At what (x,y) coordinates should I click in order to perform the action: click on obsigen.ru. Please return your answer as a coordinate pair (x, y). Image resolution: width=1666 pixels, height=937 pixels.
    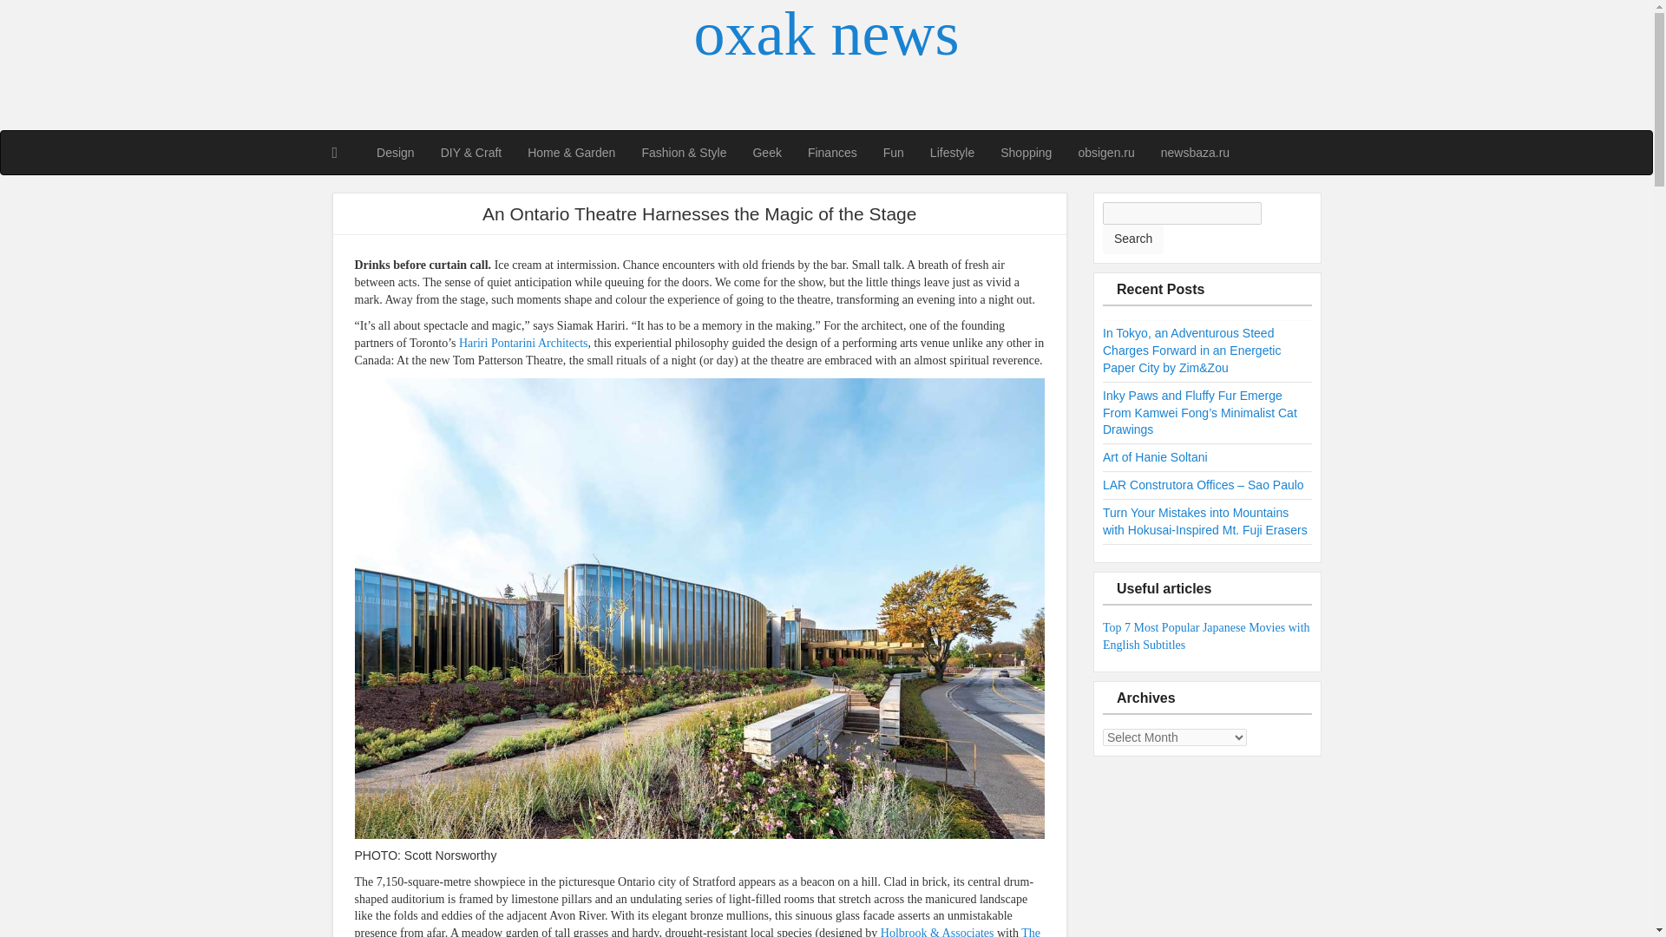
    Looking at the image, I should click on (1105, 153).